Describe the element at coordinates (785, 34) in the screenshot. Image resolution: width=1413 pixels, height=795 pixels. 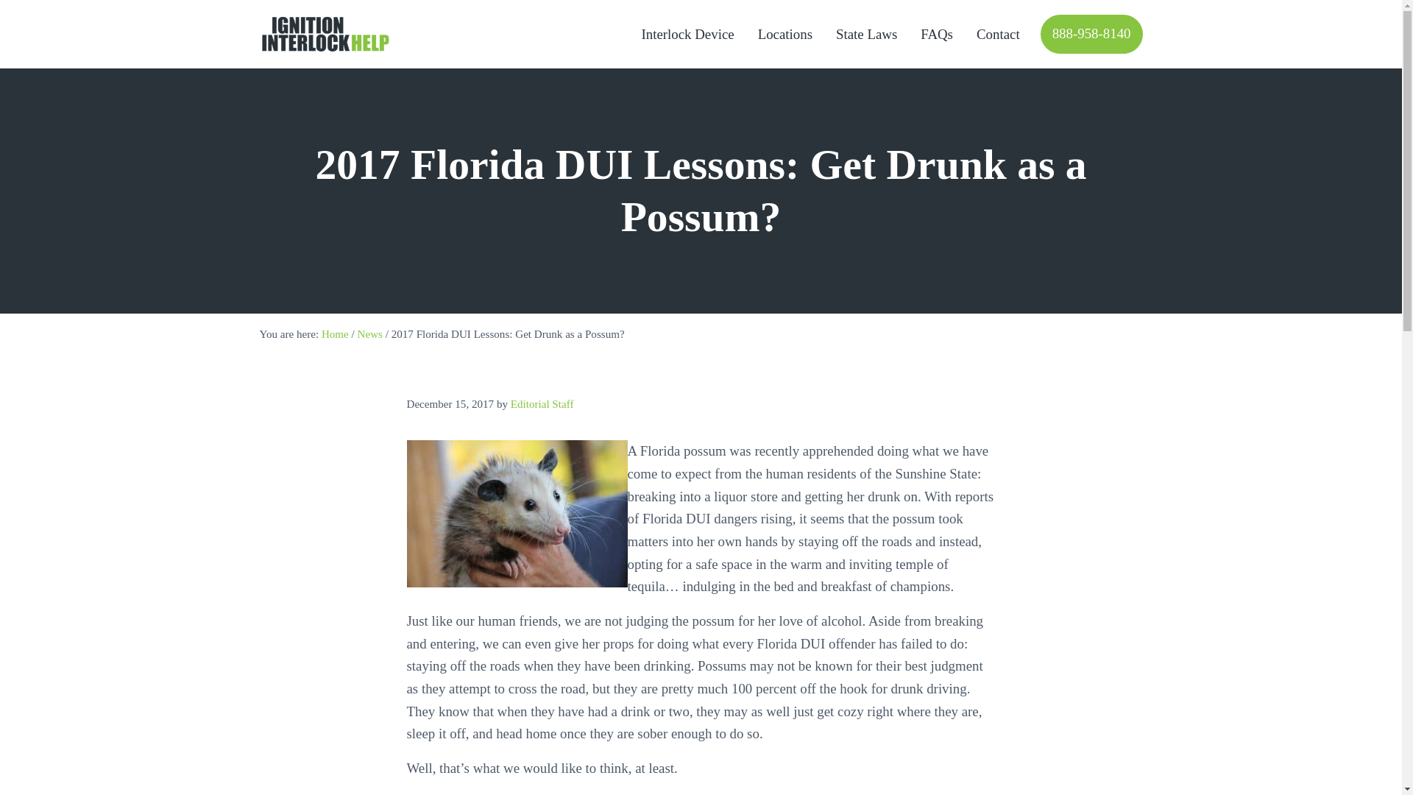
I see `Locations` at that location.